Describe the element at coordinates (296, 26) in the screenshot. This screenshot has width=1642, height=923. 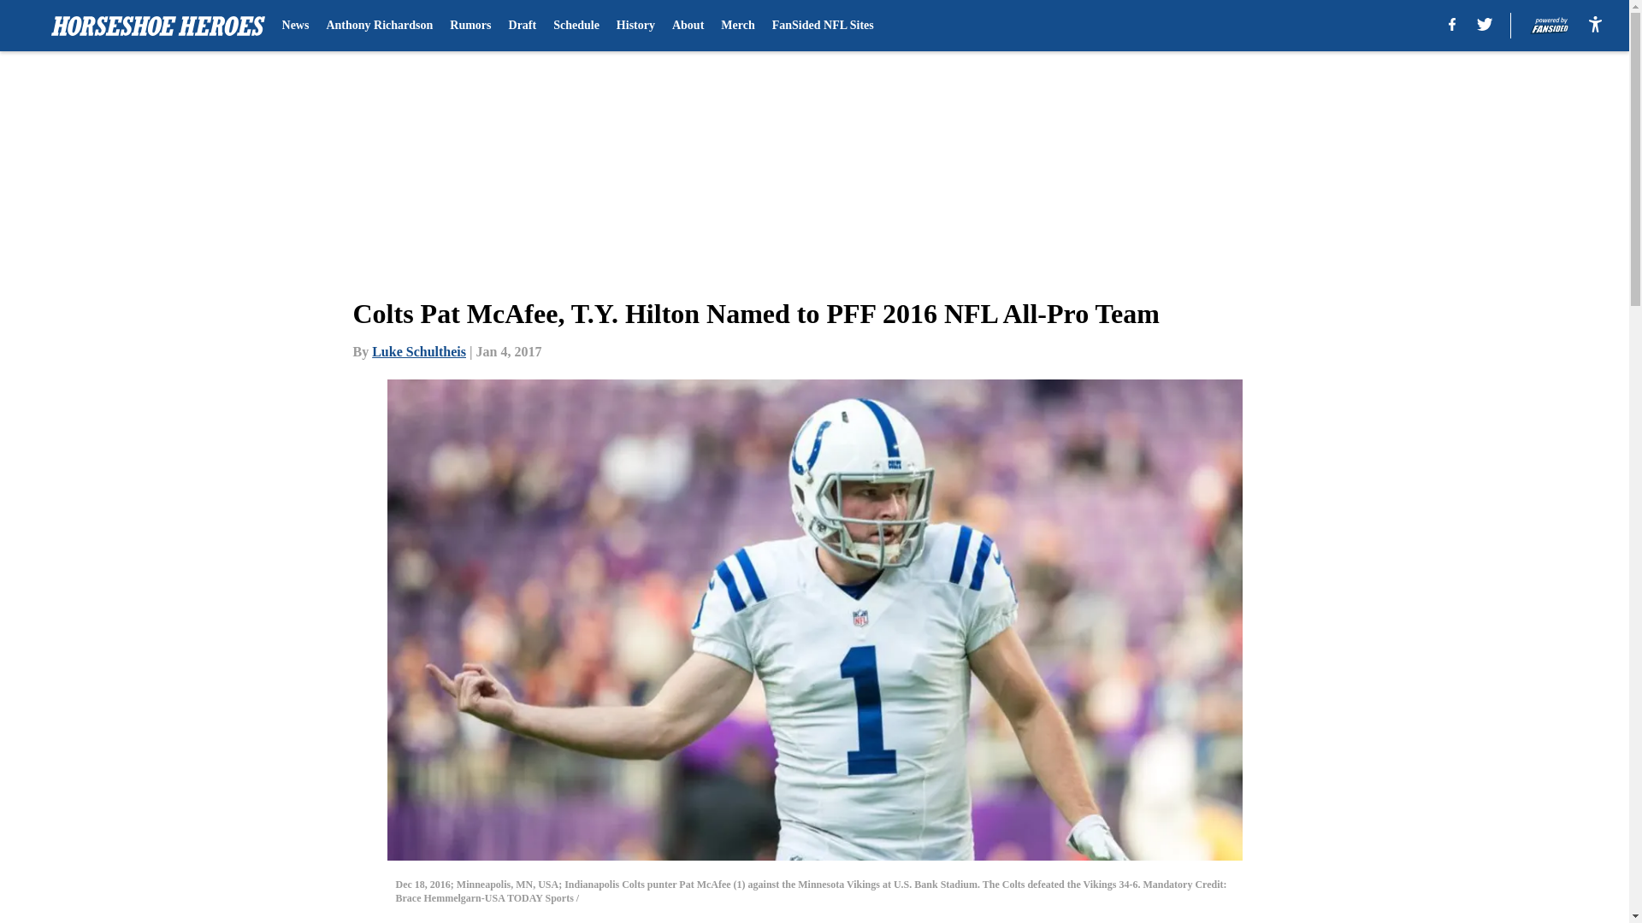
I see `News` at that location.